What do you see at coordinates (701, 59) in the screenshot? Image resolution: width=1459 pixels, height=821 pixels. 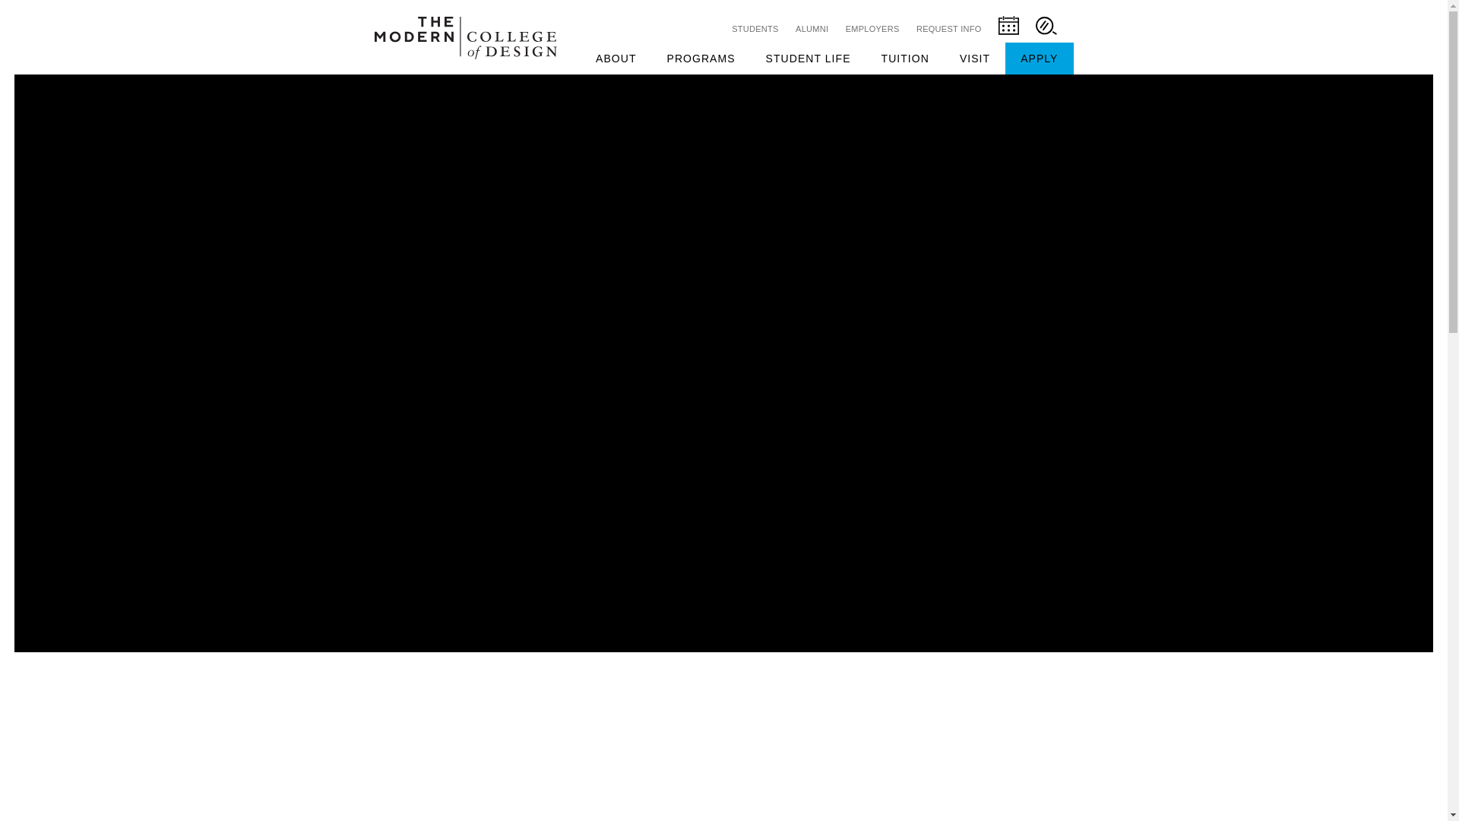 I see `PROGRAMS` at bounding box center [701, 59].